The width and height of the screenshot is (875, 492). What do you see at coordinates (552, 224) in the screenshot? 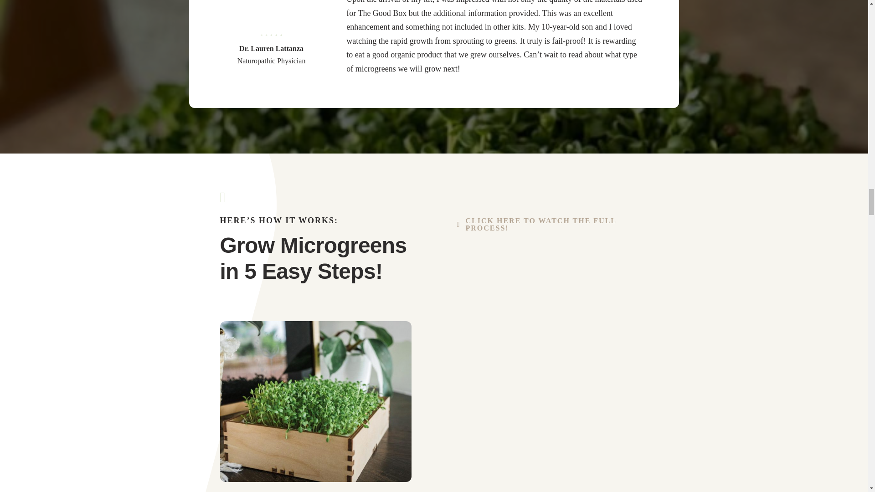
I see `CLICK HERE TO WATCH THE FULL PROCESS!` at bounding box center [552, 224].